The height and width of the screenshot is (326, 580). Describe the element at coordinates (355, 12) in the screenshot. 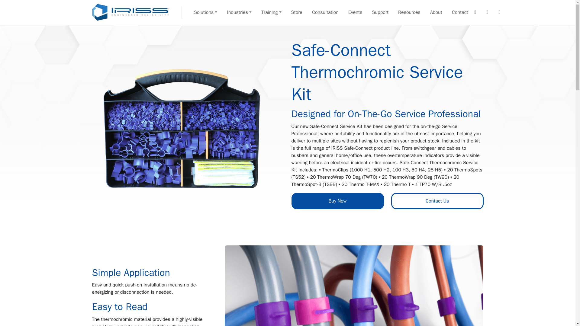

I see `Events` at that location.